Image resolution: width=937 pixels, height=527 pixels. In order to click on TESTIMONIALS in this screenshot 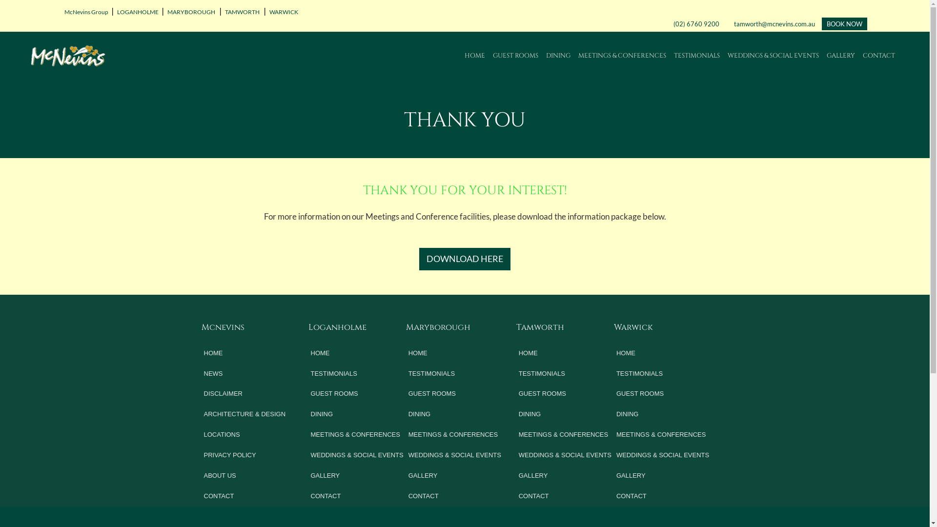, I will do `click(358, 374)`.